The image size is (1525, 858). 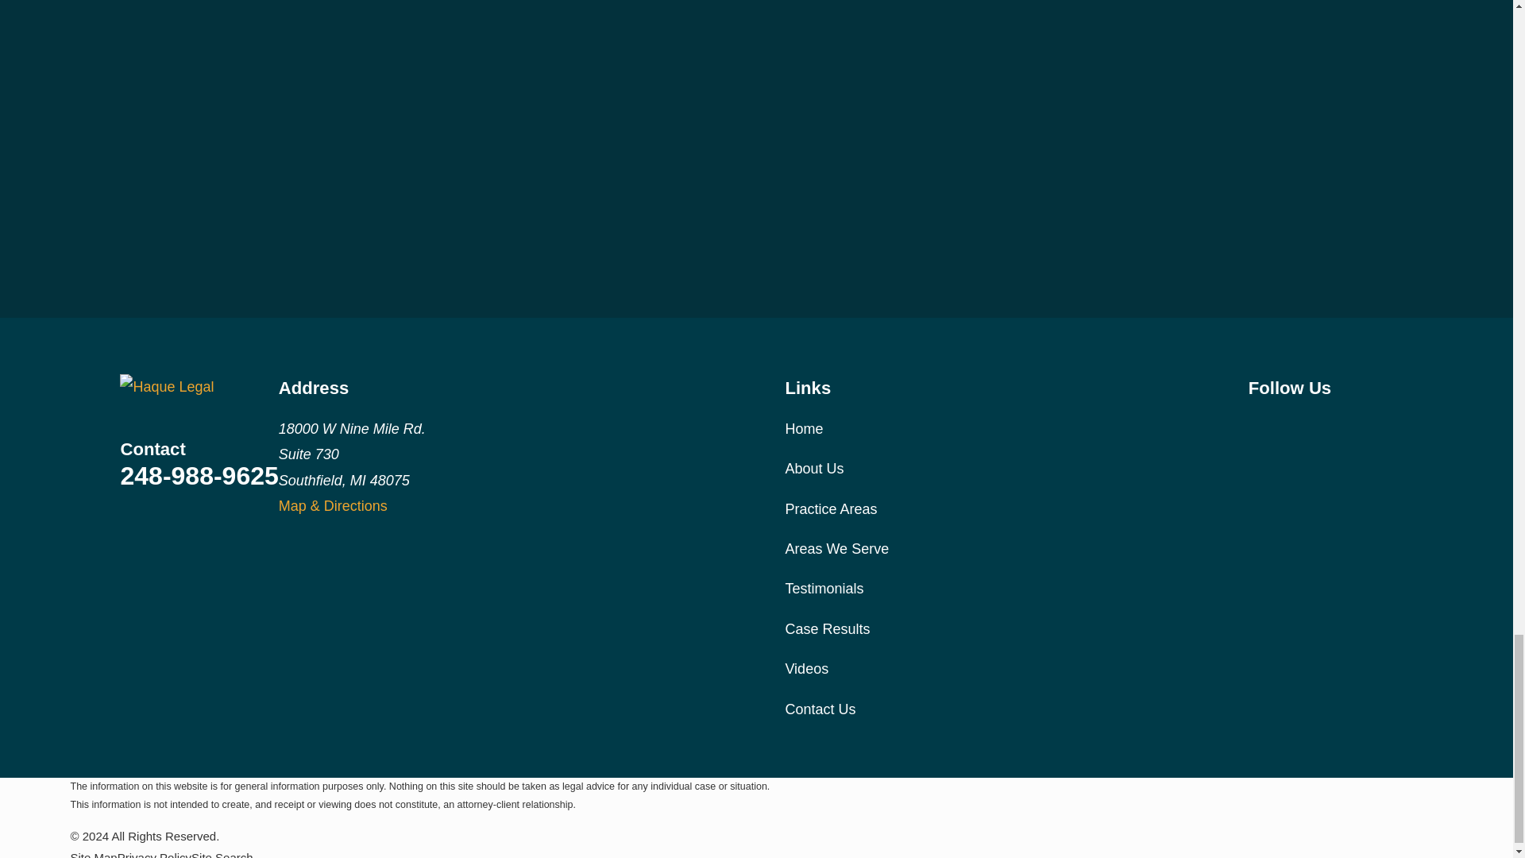 I want to click on Instagram, so click(x=1299, y=426).